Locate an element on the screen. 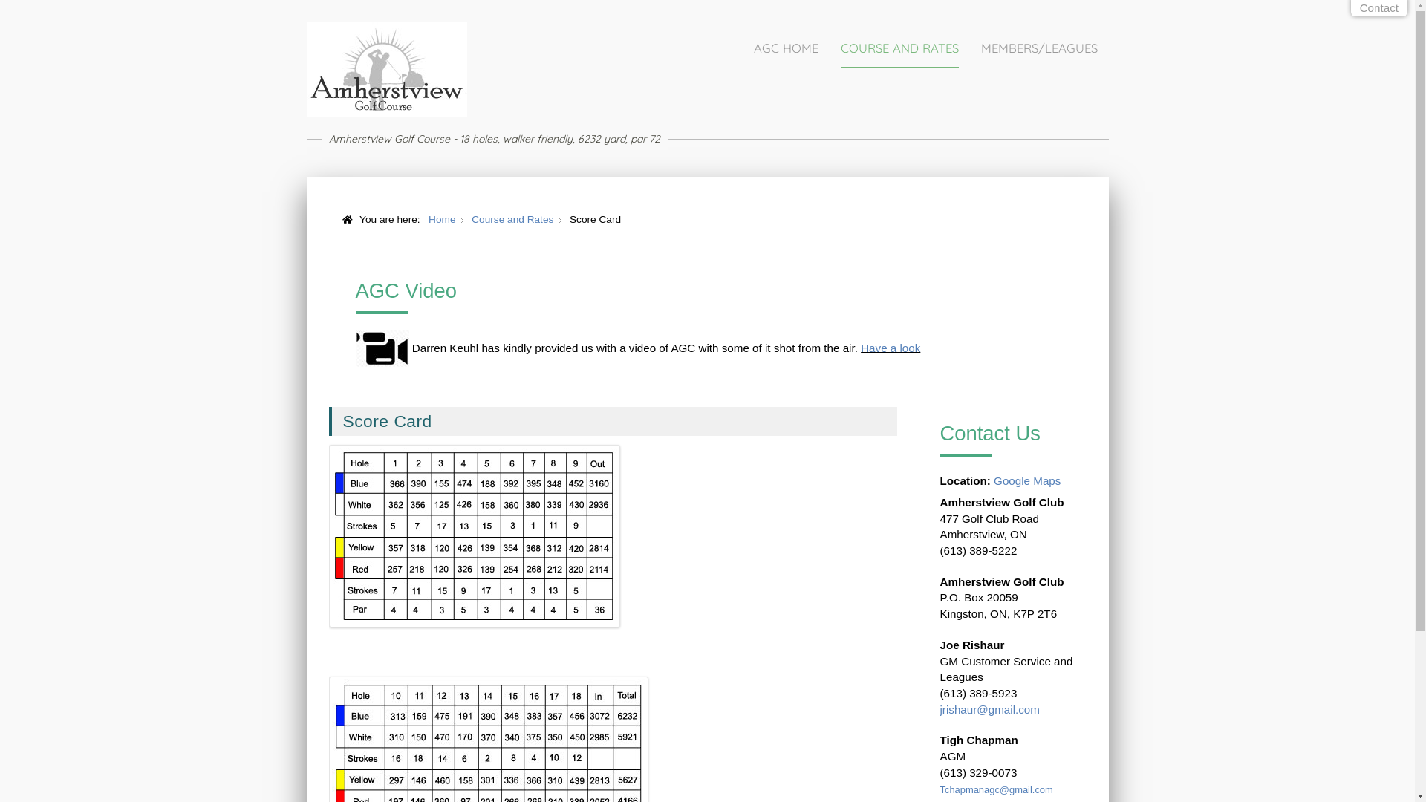 The width and height of the screenshot is (1426, 802). Score Card is located at coordinates (388, 421).